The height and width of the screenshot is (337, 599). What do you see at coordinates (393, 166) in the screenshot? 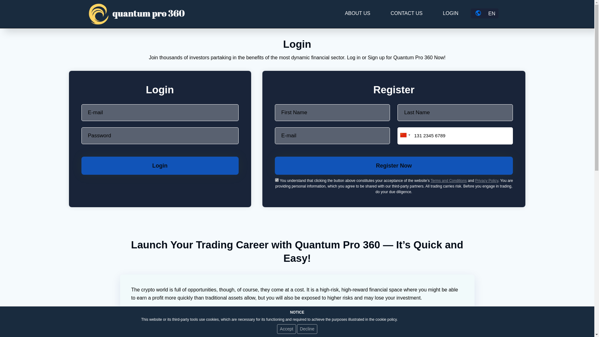
I see `Register Now` at bounding box center [393, 166].